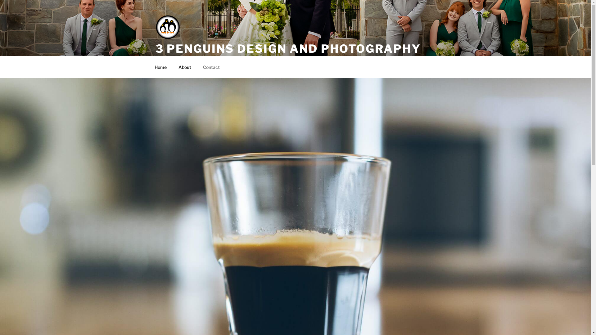 This screenshot has height=335, width=596. Describe the element at coordinates (0, 0) in the screenshot. I see `Skip to content` at that location.